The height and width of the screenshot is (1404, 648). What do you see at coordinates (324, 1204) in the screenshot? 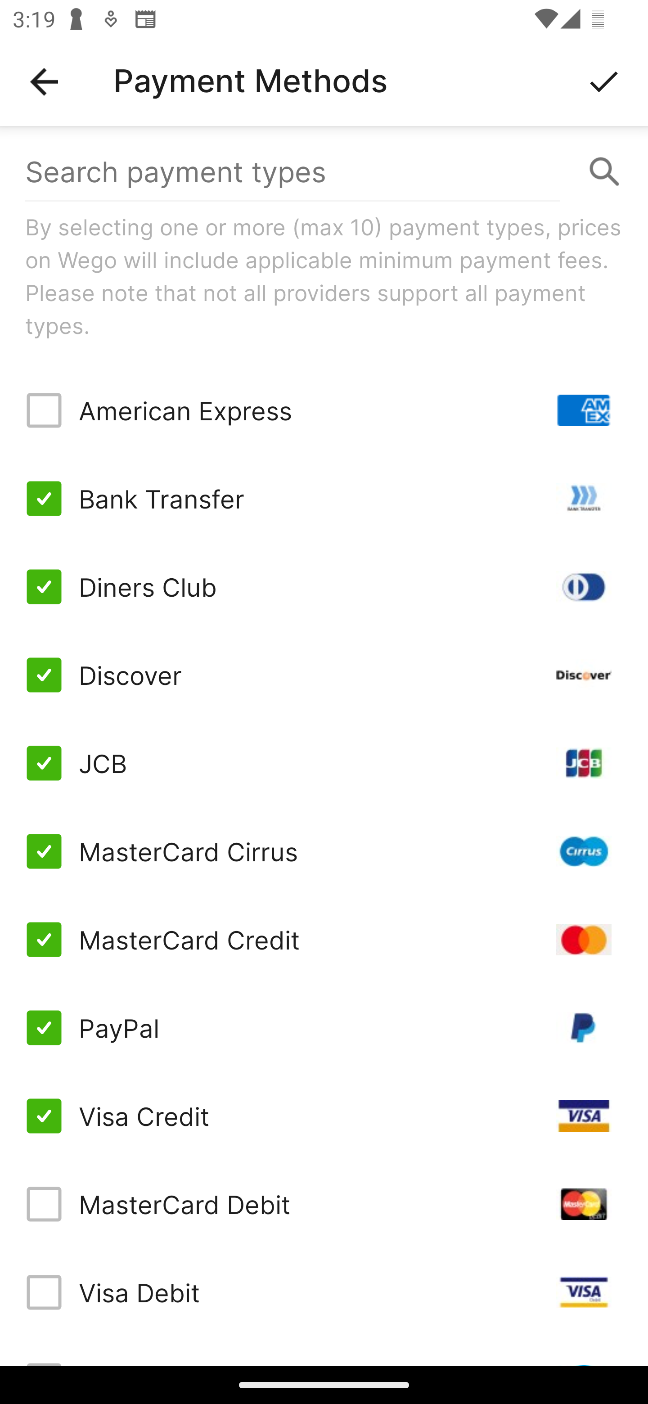
I see `MasterCard Debit` at bounding box center [324, 1204].